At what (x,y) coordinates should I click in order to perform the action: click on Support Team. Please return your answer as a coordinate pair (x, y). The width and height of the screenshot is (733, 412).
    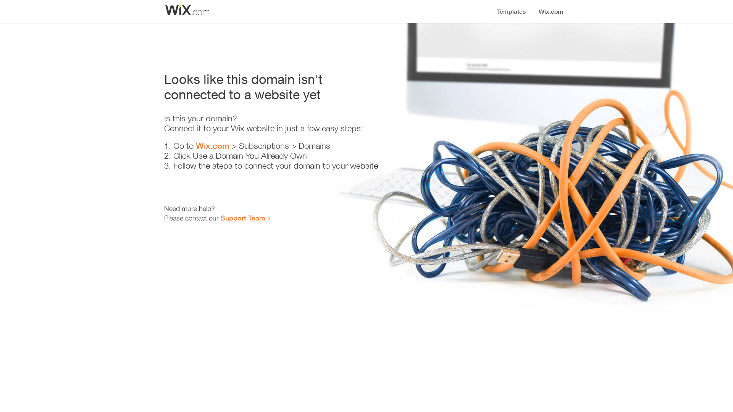
    Looking at the image, I should click on (243, 218).